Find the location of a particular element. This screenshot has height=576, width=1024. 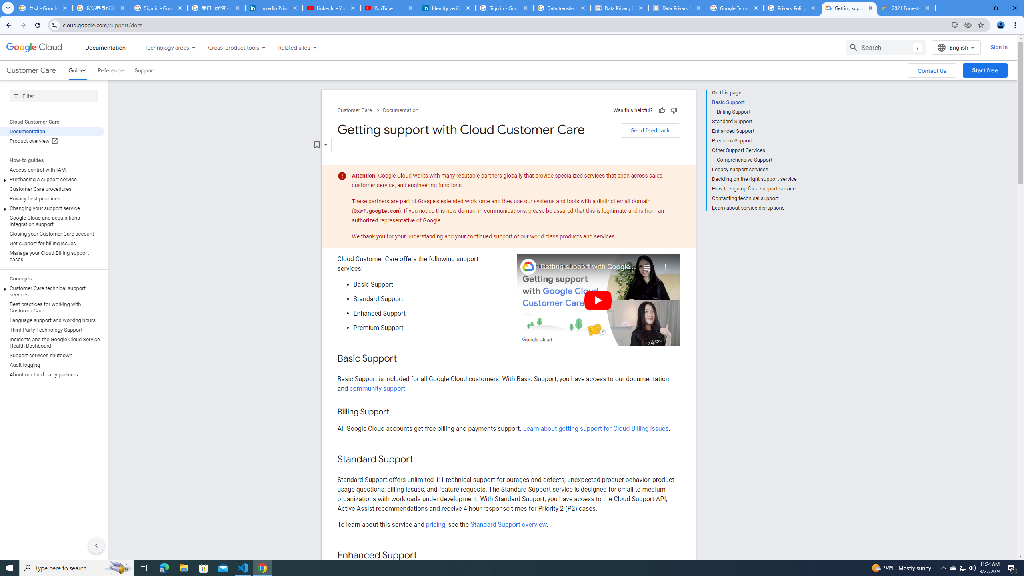

Identity verification via Persona | LinkedIn Help is located at coordinates (447, 8).